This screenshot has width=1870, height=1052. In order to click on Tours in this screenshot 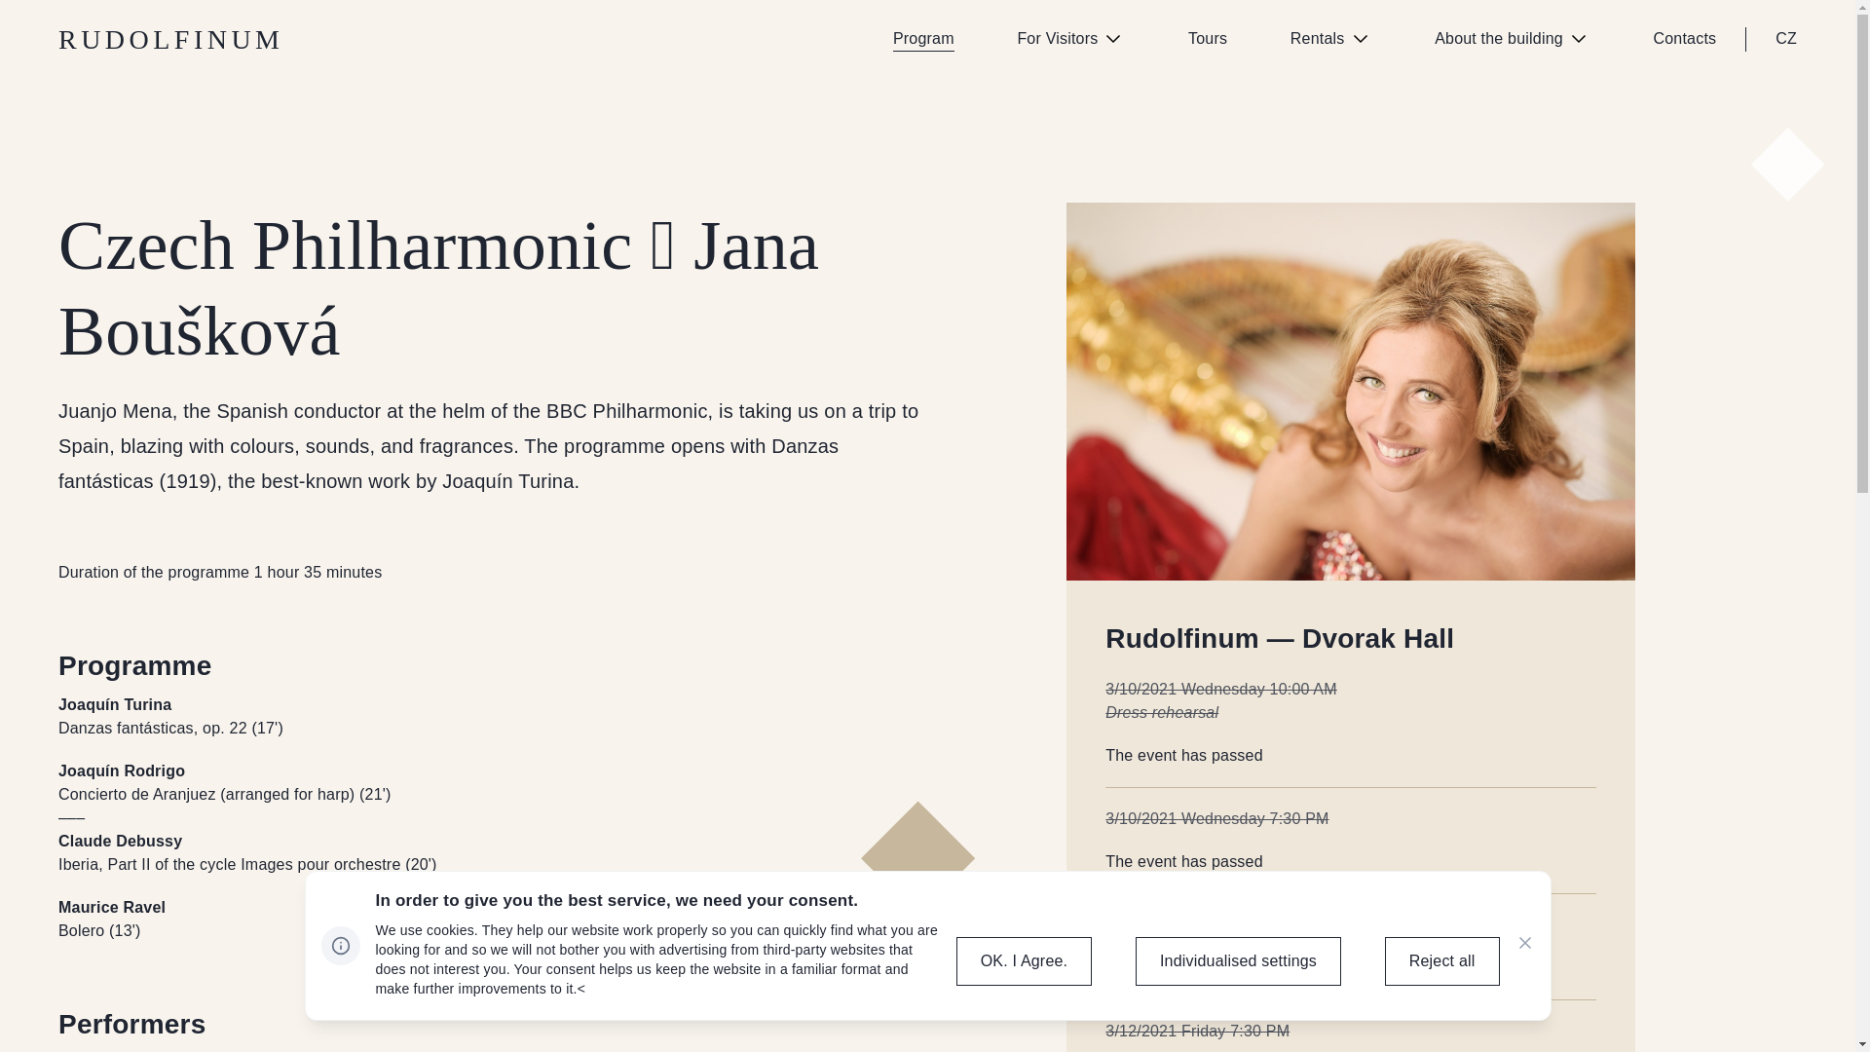, I will do `click(1207, 39)`.